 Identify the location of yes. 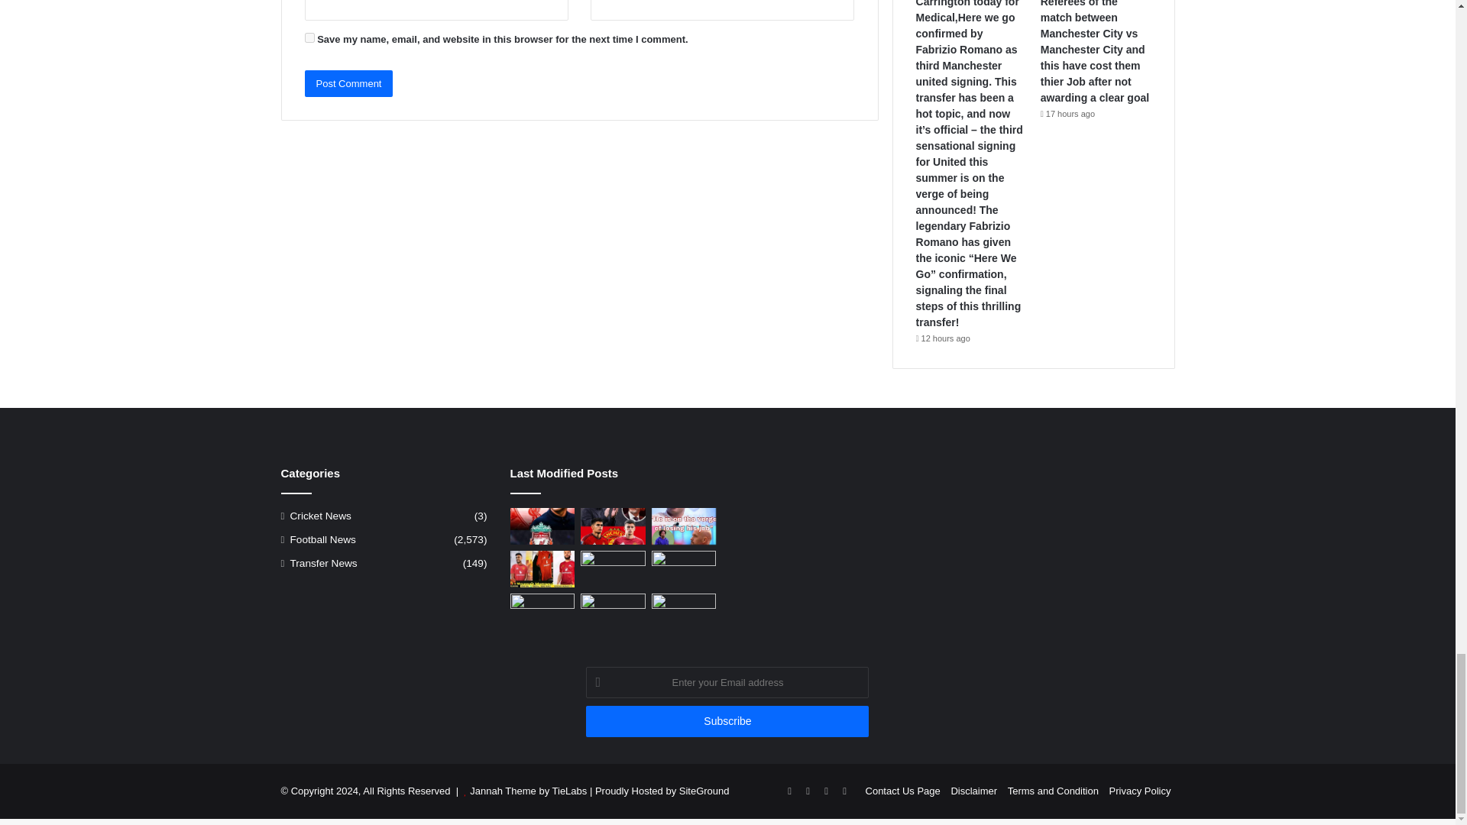
(309, 38).